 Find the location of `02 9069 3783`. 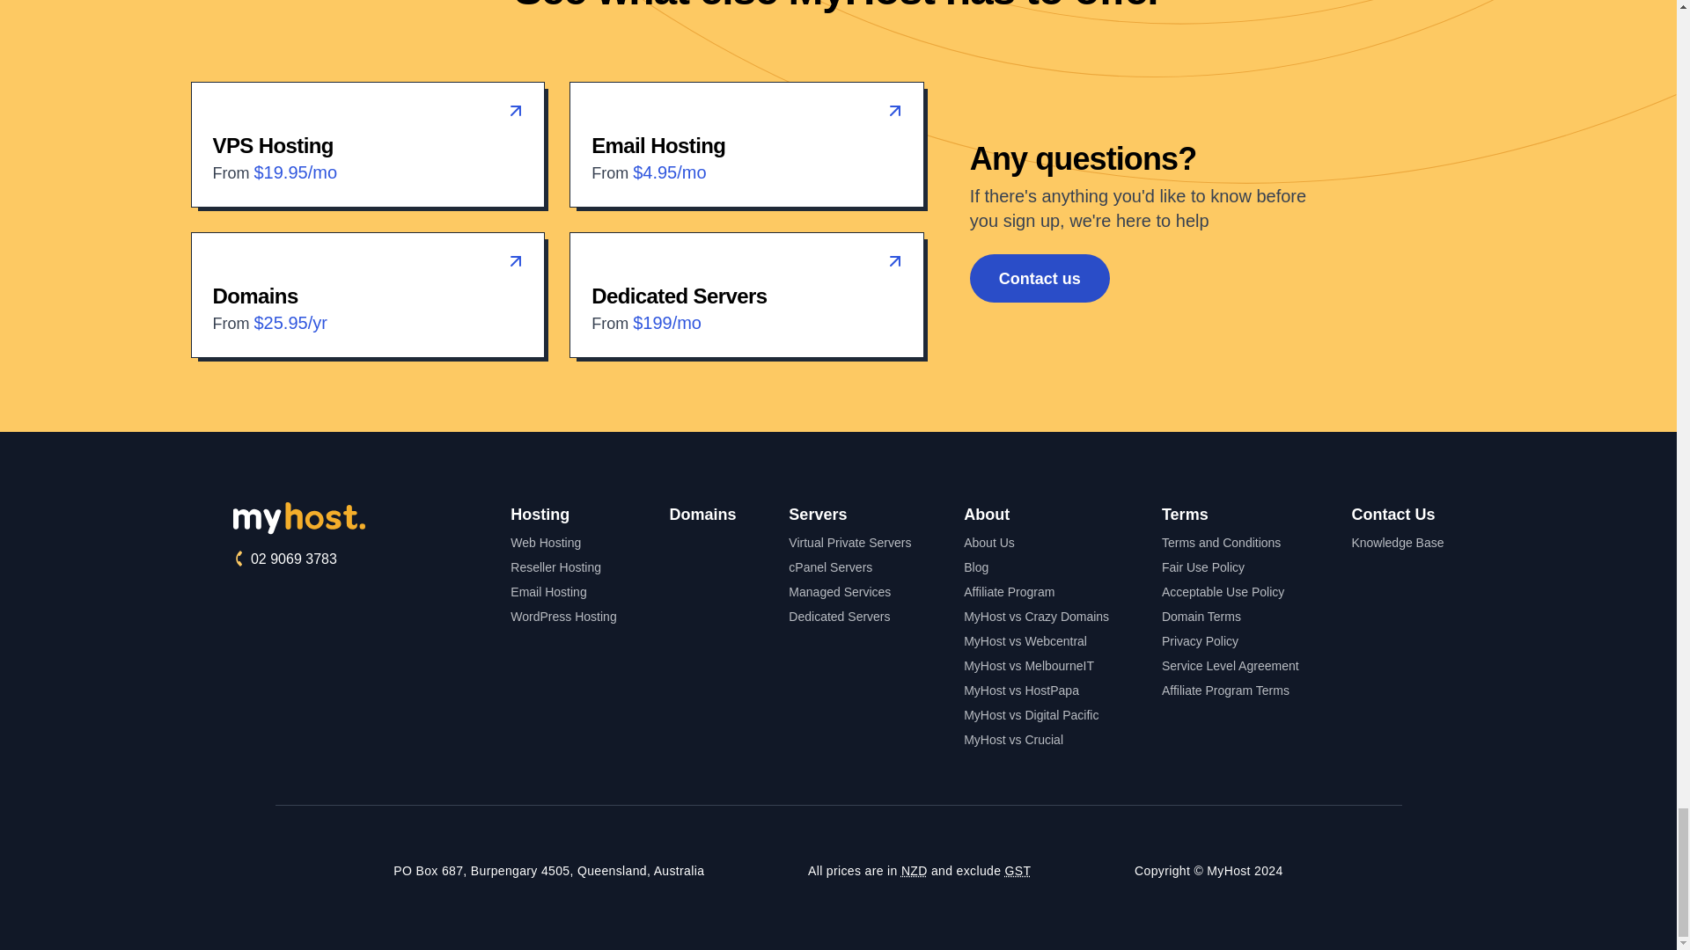

02 9069 3783 is located at coordinates (345, 559).